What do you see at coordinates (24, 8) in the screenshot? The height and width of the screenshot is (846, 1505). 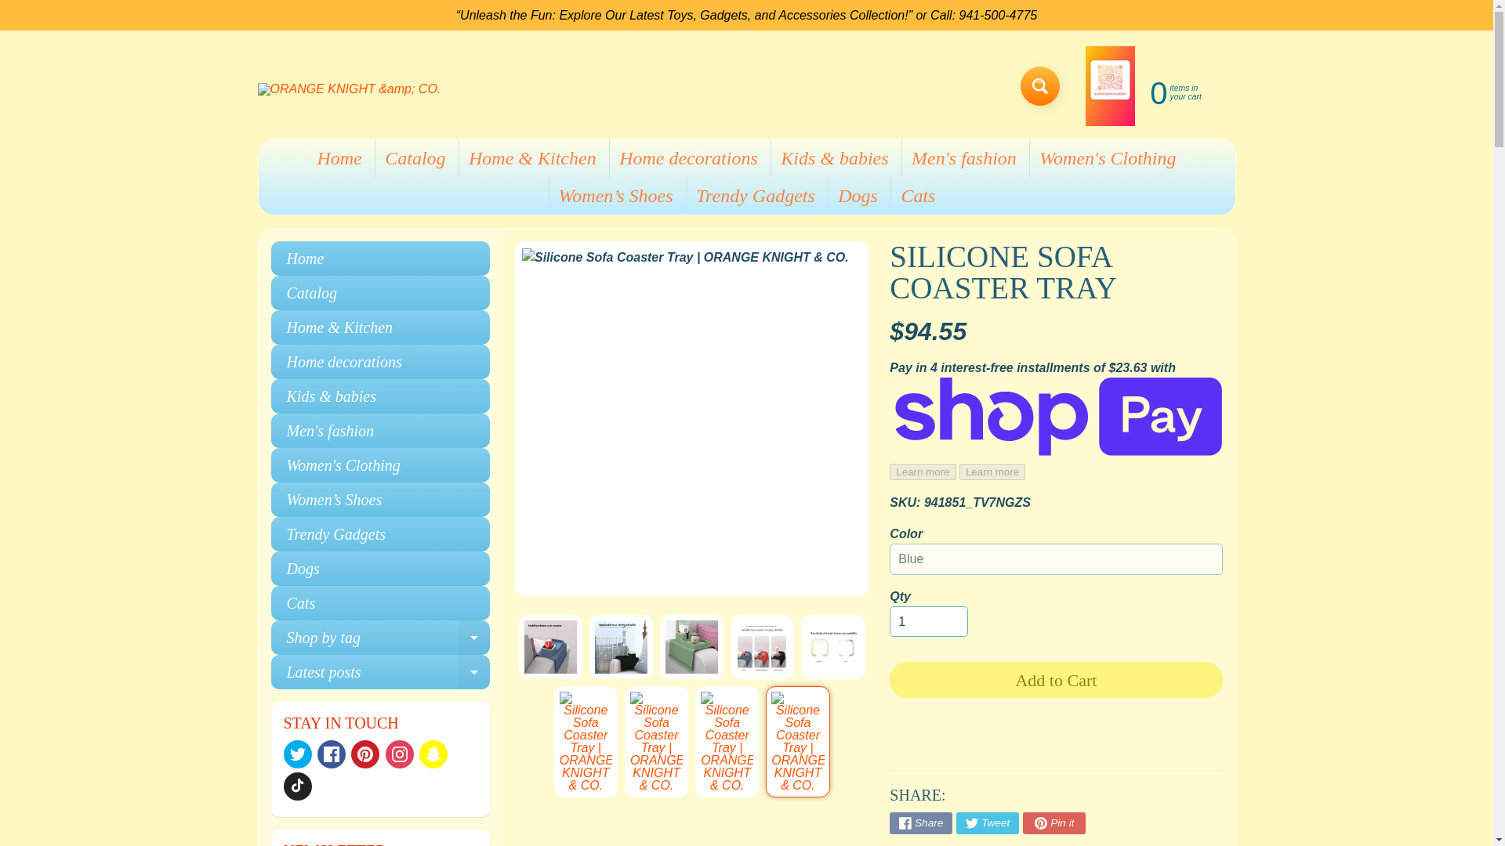 I see `Skip to content` at bounding box center [24, 8].